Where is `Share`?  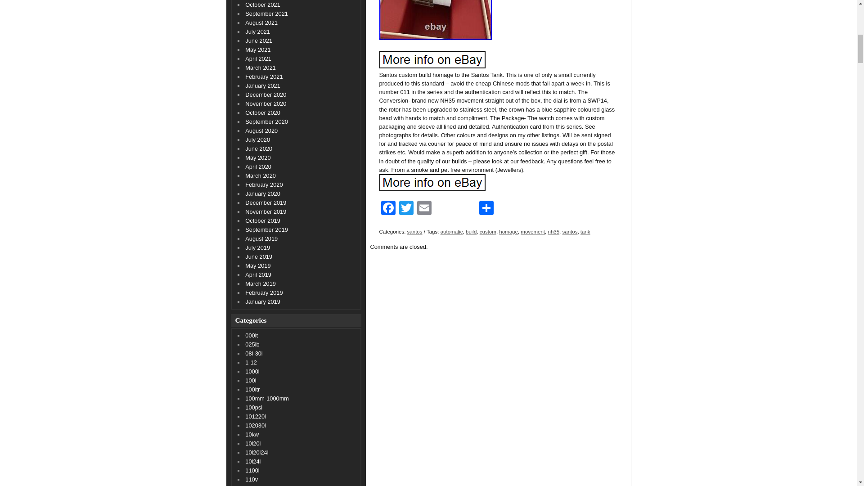 Share is located at coordinates (486, 209).